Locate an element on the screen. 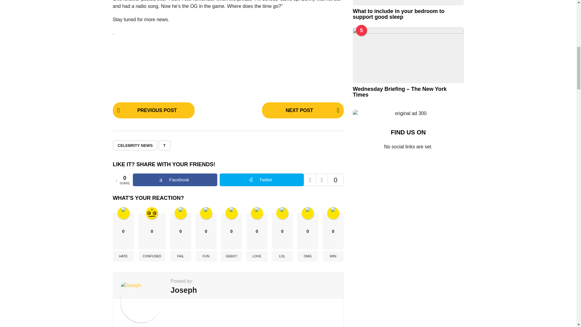 The height and width of the screenshot is (327, 581). Facebook is located at coordinates (175, 180).